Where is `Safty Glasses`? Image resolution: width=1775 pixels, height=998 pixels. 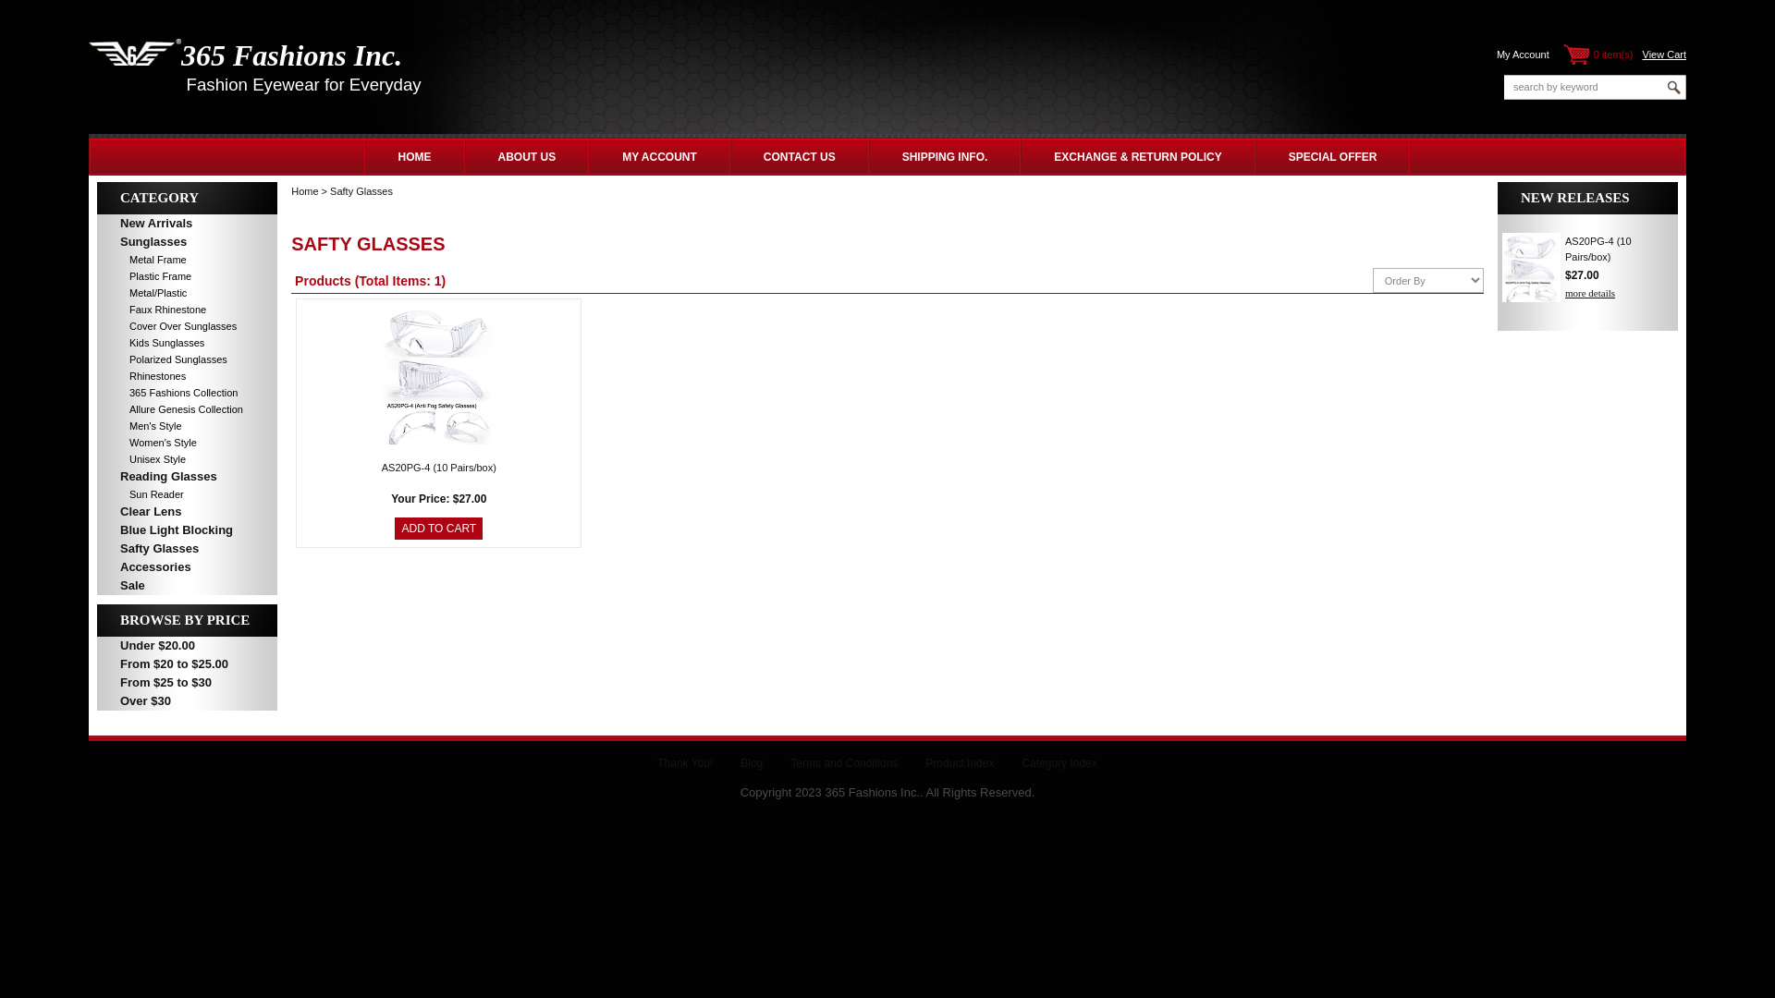
Safty Glasses is located at coordinates (187, 549).